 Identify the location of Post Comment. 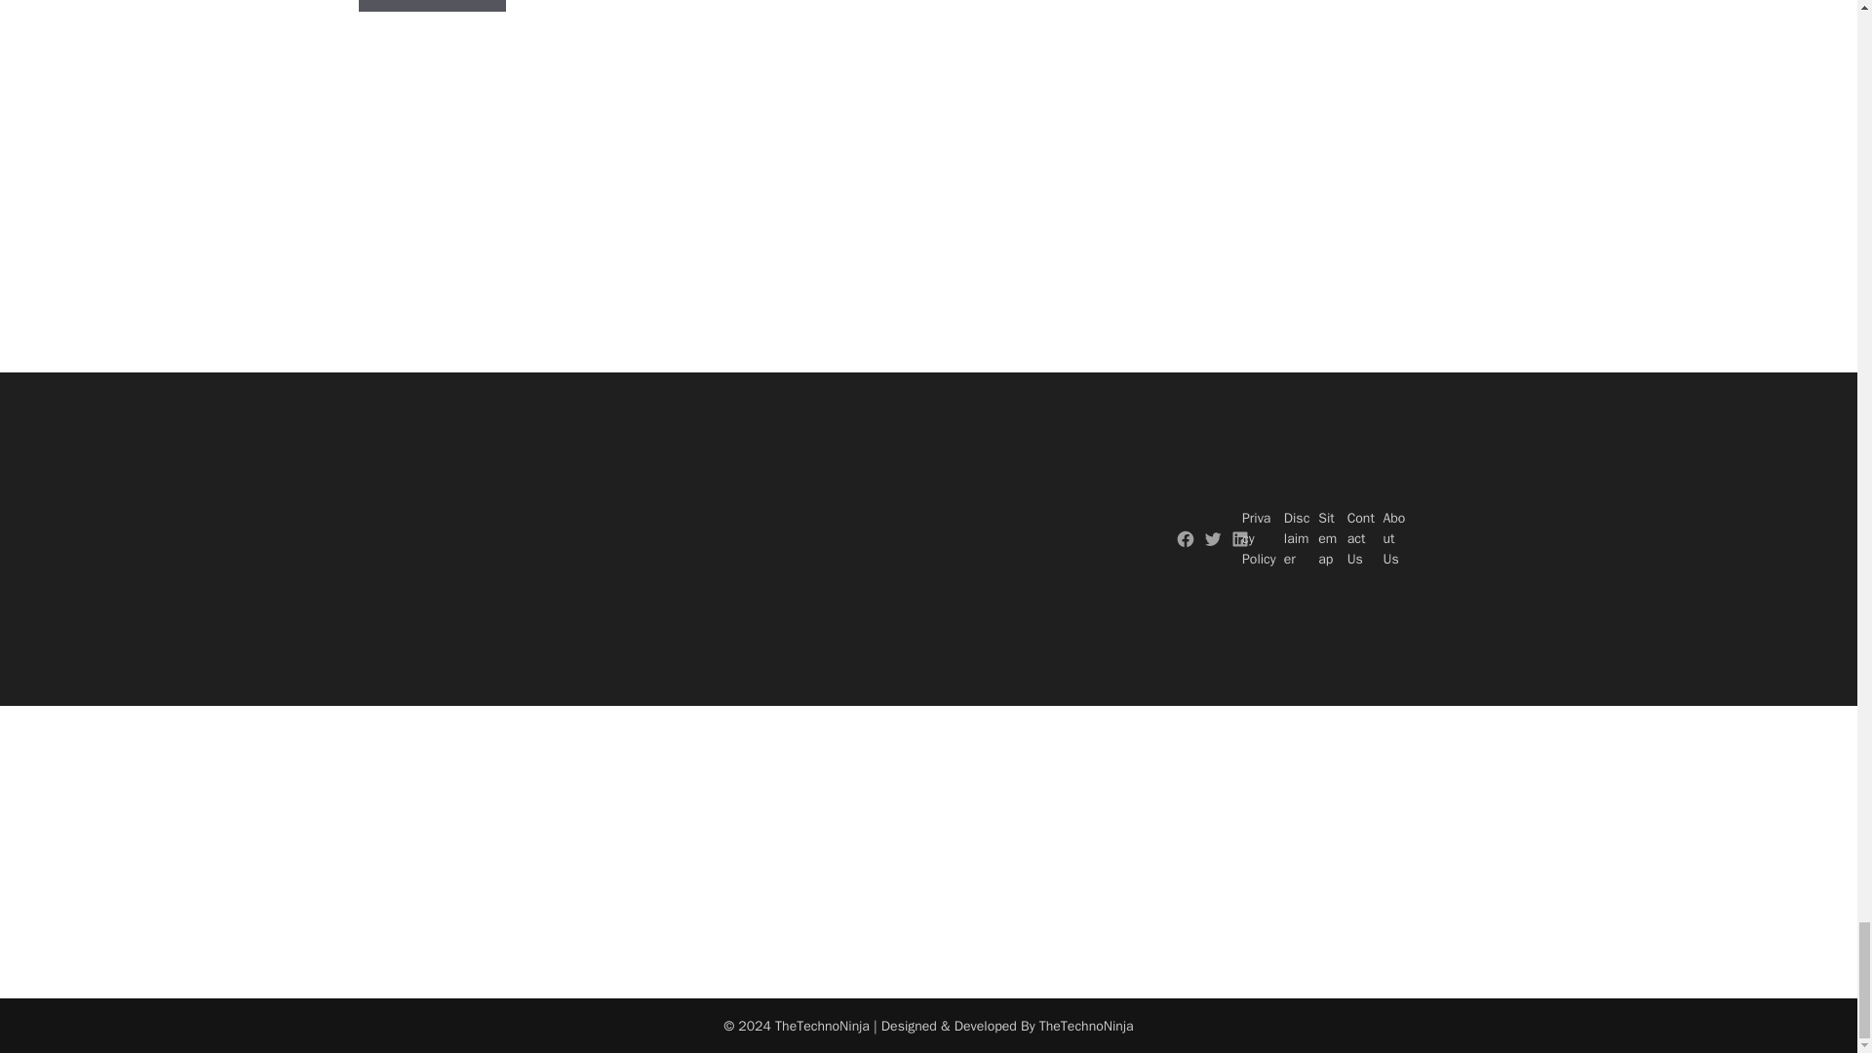
(432, 6).